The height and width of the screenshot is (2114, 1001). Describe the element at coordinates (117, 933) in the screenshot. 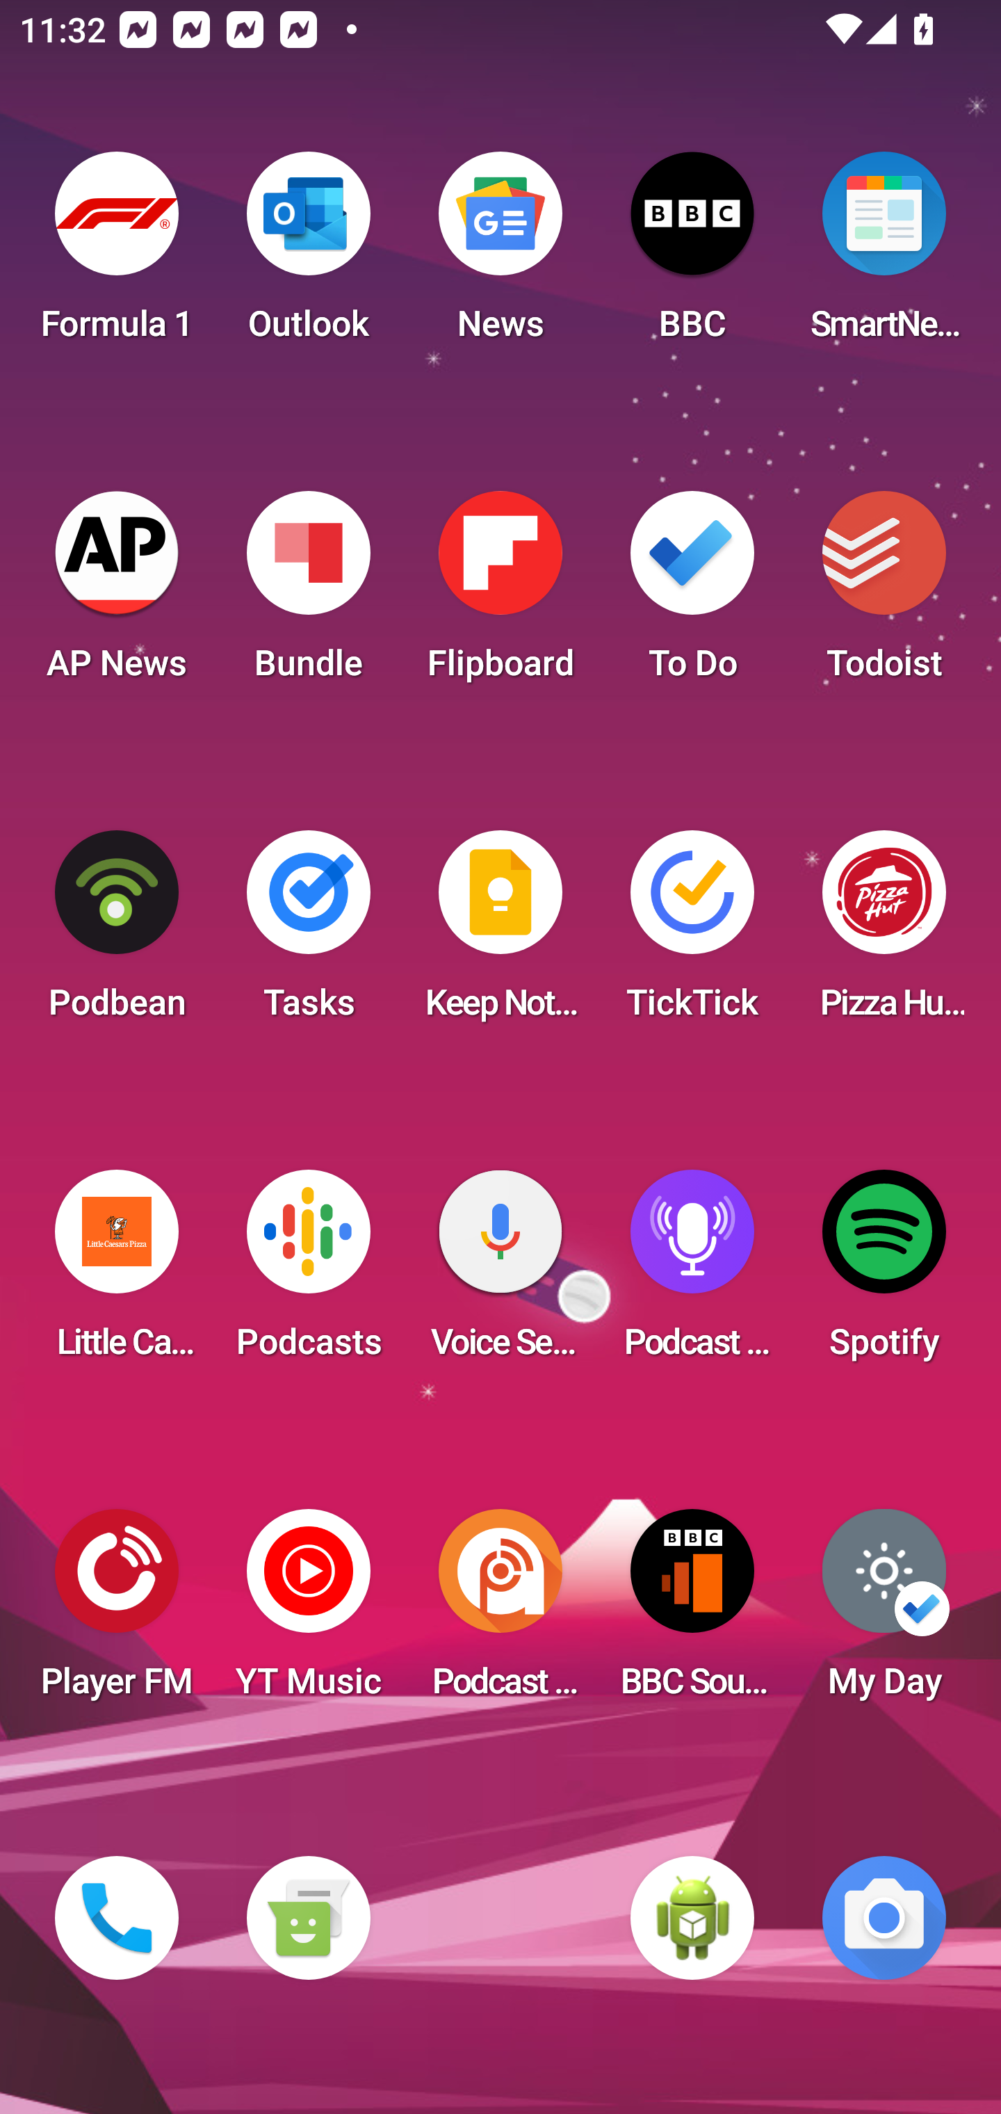

I see `Podbean` at that location.